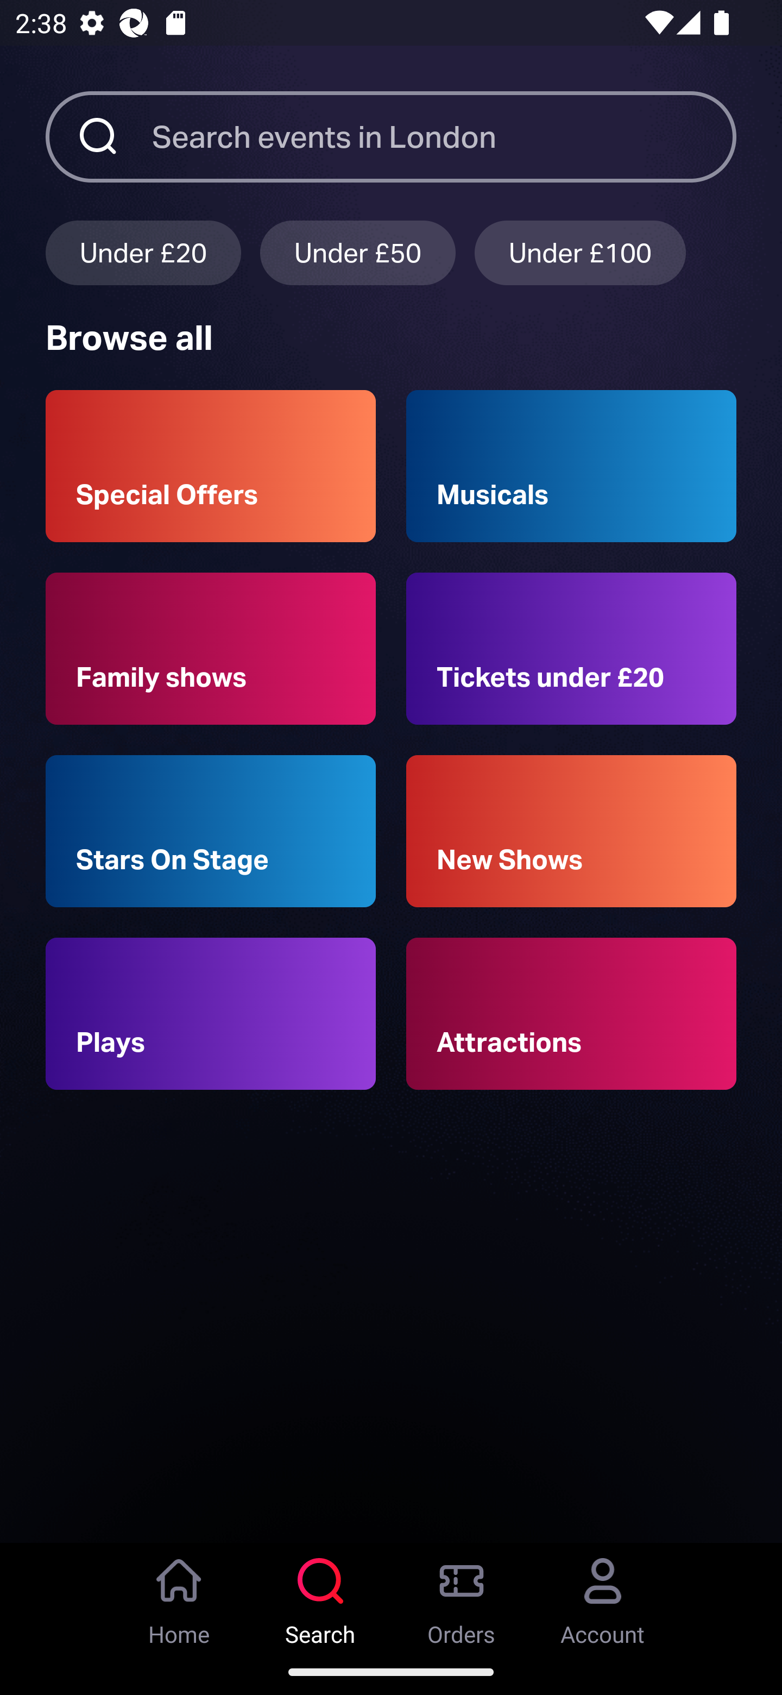  I want to click on Account, so click(603, 1596).